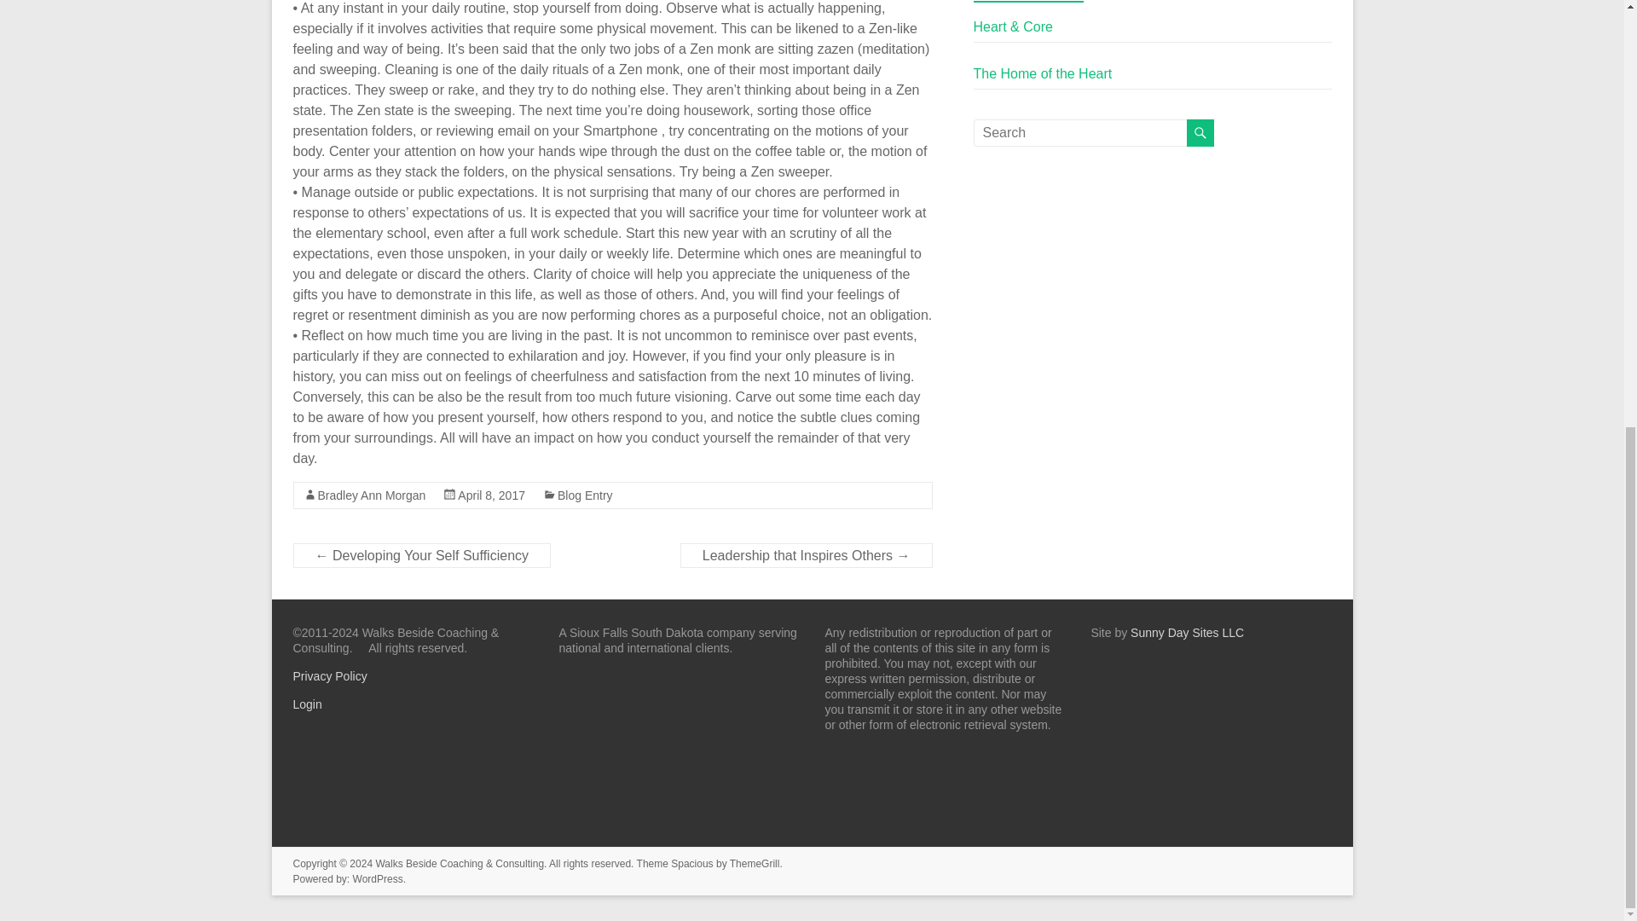 This screenshot has width=1637, height=921. What do you see at coordinates (491, 495) in the screenshot?
I see `11:09 am` at bounding box center [491, 495].